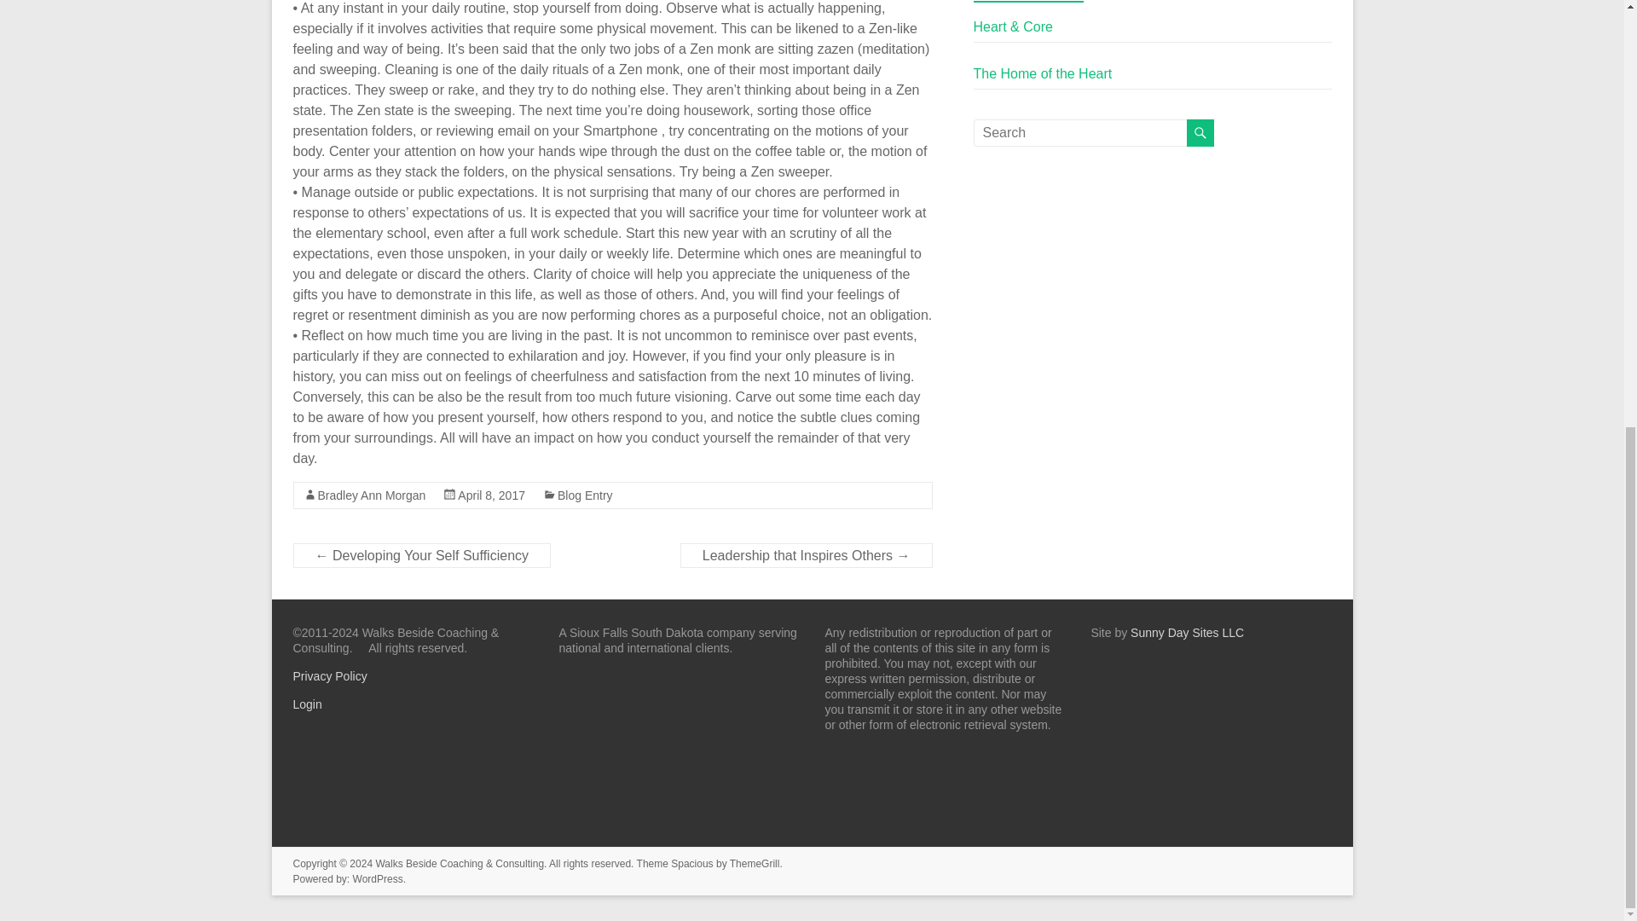 This screenshot has width=1637, height=921. What do you see at coordinates (491, 495) in the screenshot?
I see `11:09 am` at bounding box center [491, 495].